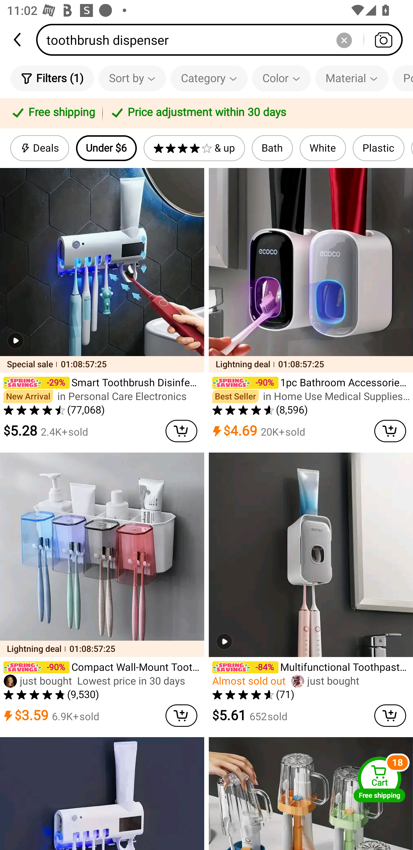 The height and width of the screenshot is (850, 413). Describe the element at coordinates (379, 779) in the screenshot. I see `Cart Free shipping Cart` at that location.